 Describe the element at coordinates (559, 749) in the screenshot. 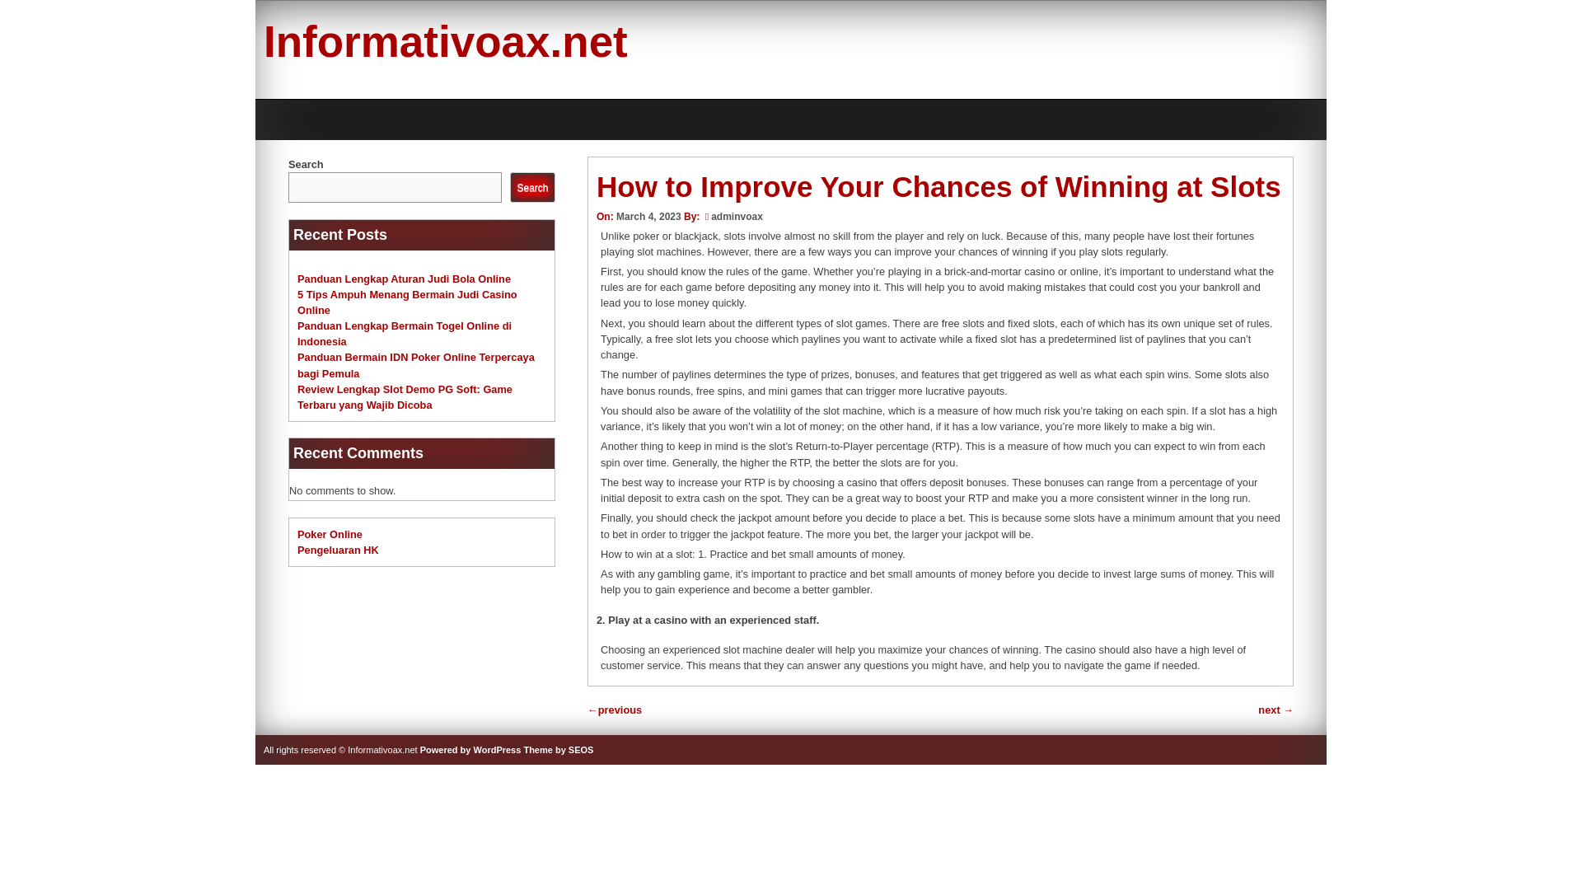

I see `Theme by SEOS` at that location.